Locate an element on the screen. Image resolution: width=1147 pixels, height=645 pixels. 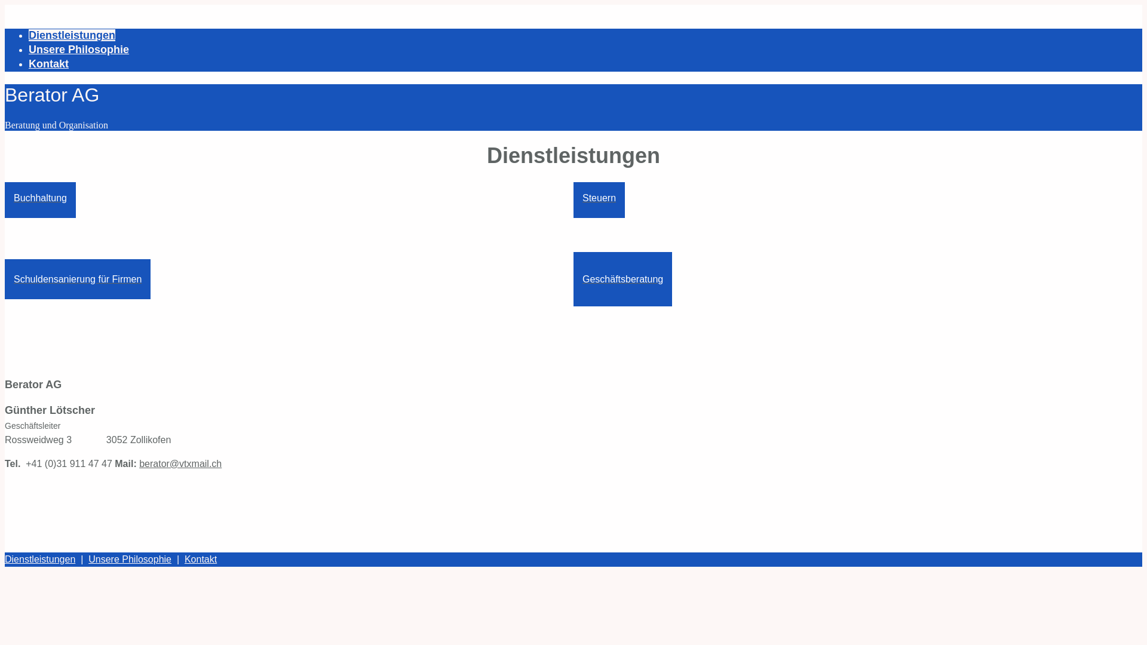
Steuern is located at coordinates (599, 198).